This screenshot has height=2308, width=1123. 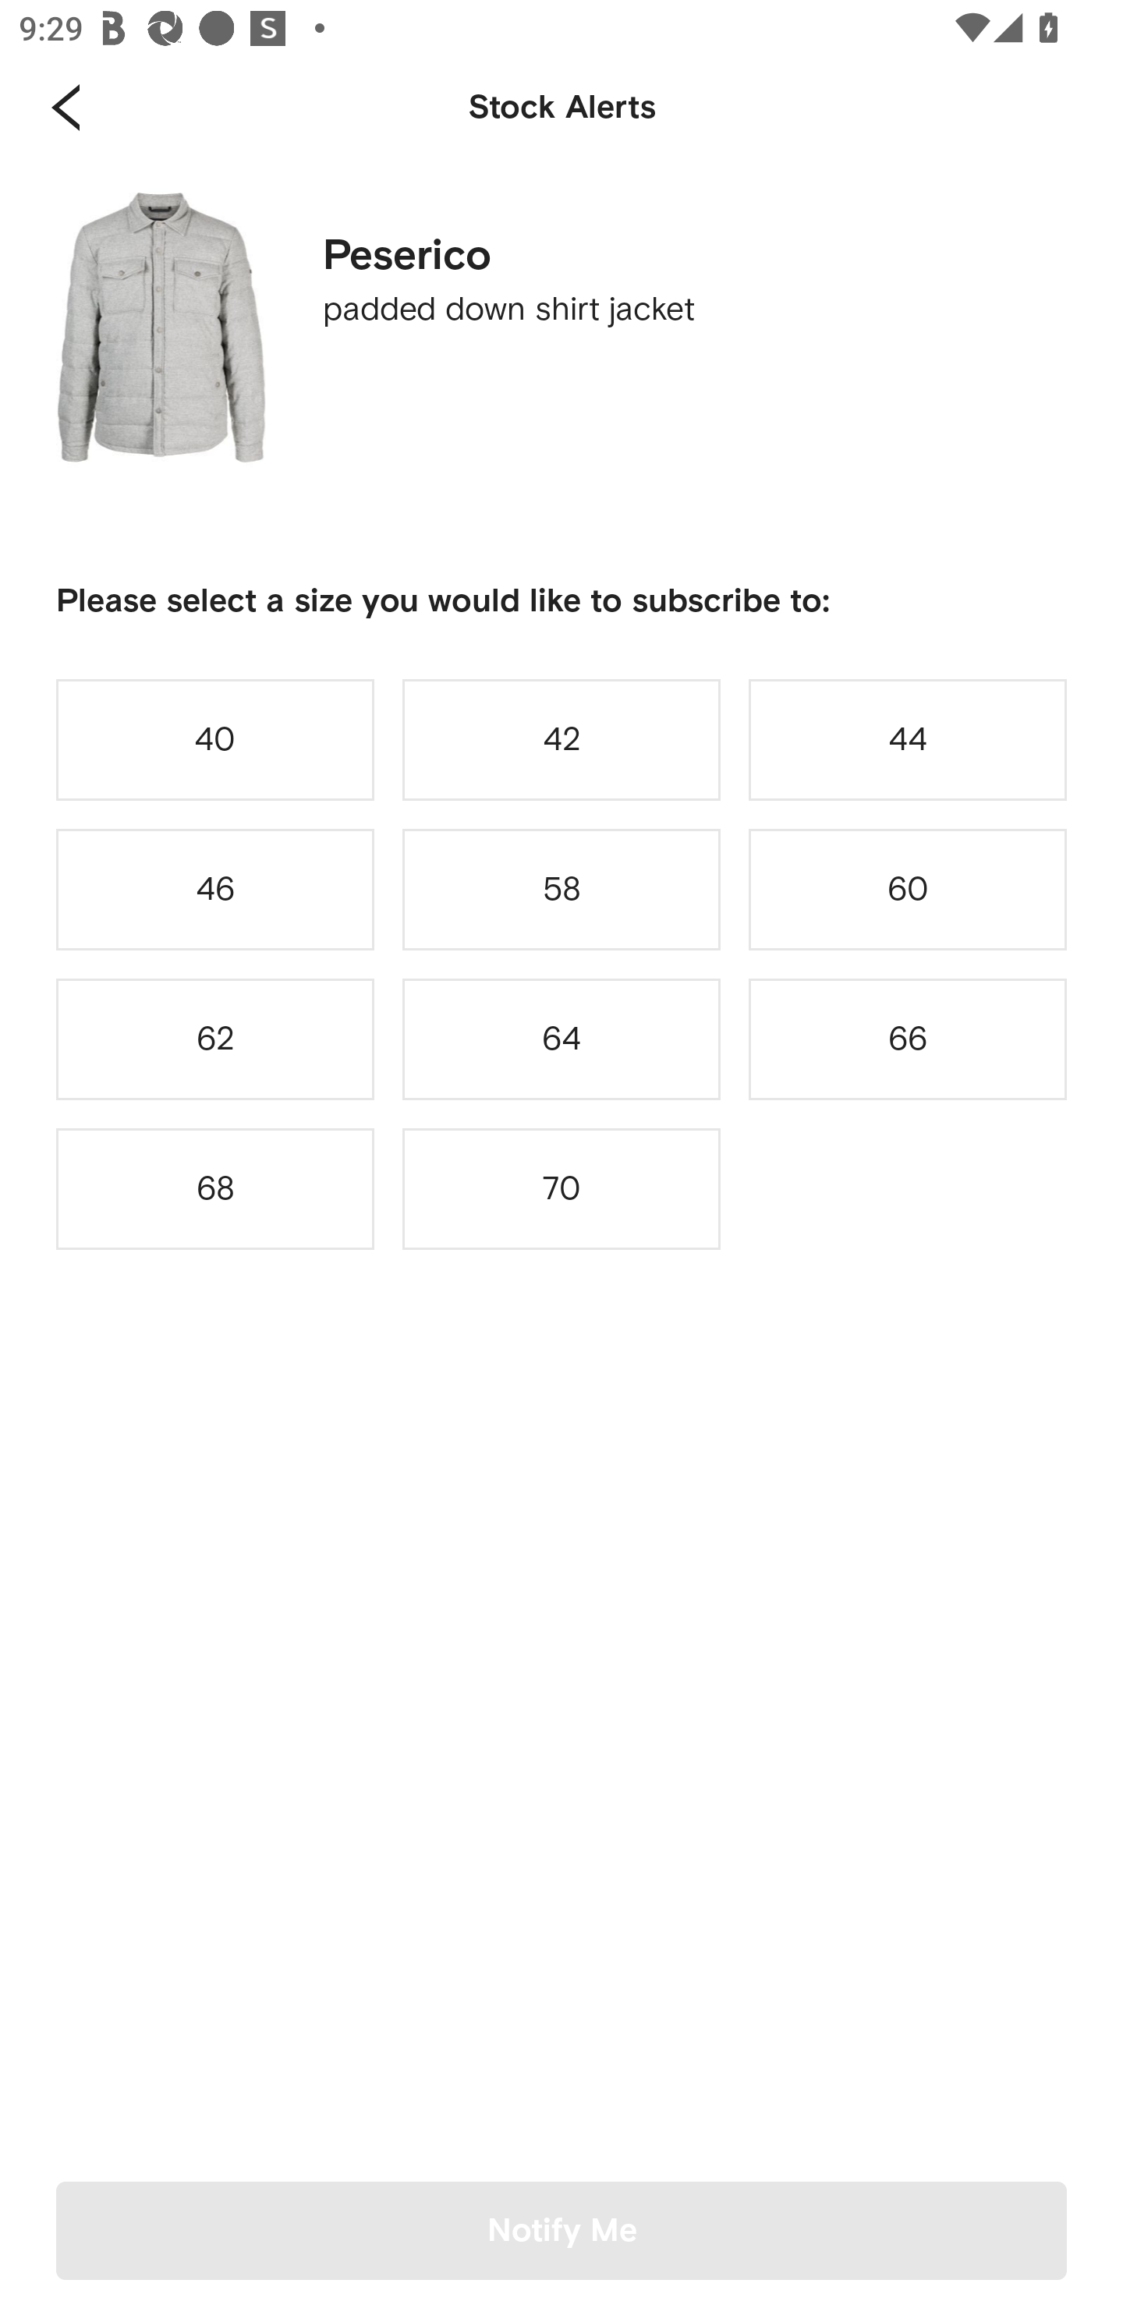 What do you see at coordinates (215, 739) in the screenshot?
I see `40` at bounding box center [215, 739].